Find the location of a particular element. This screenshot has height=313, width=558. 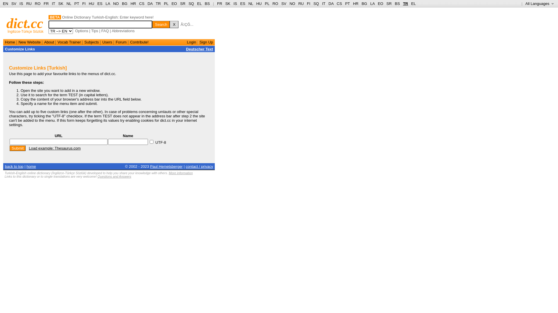

SV is located at coordinates (14, 3).